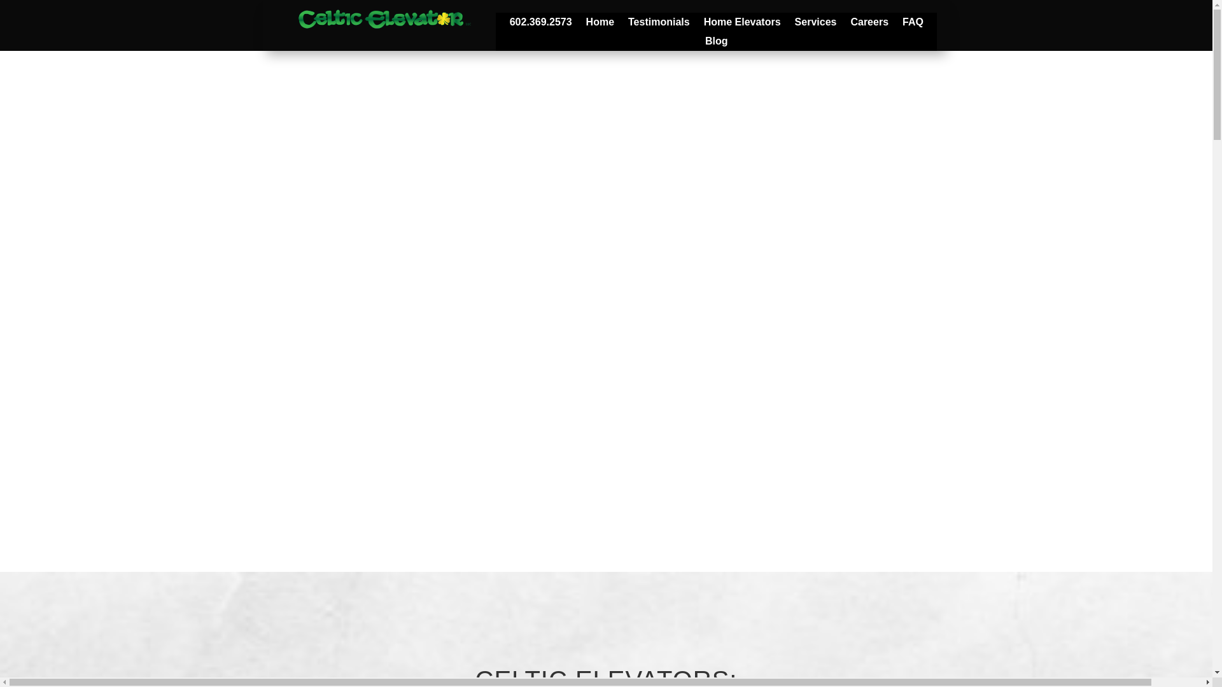  Describe the element at coordinates (742, 24) in the screenshot. I see `Home Elevators` at that location.